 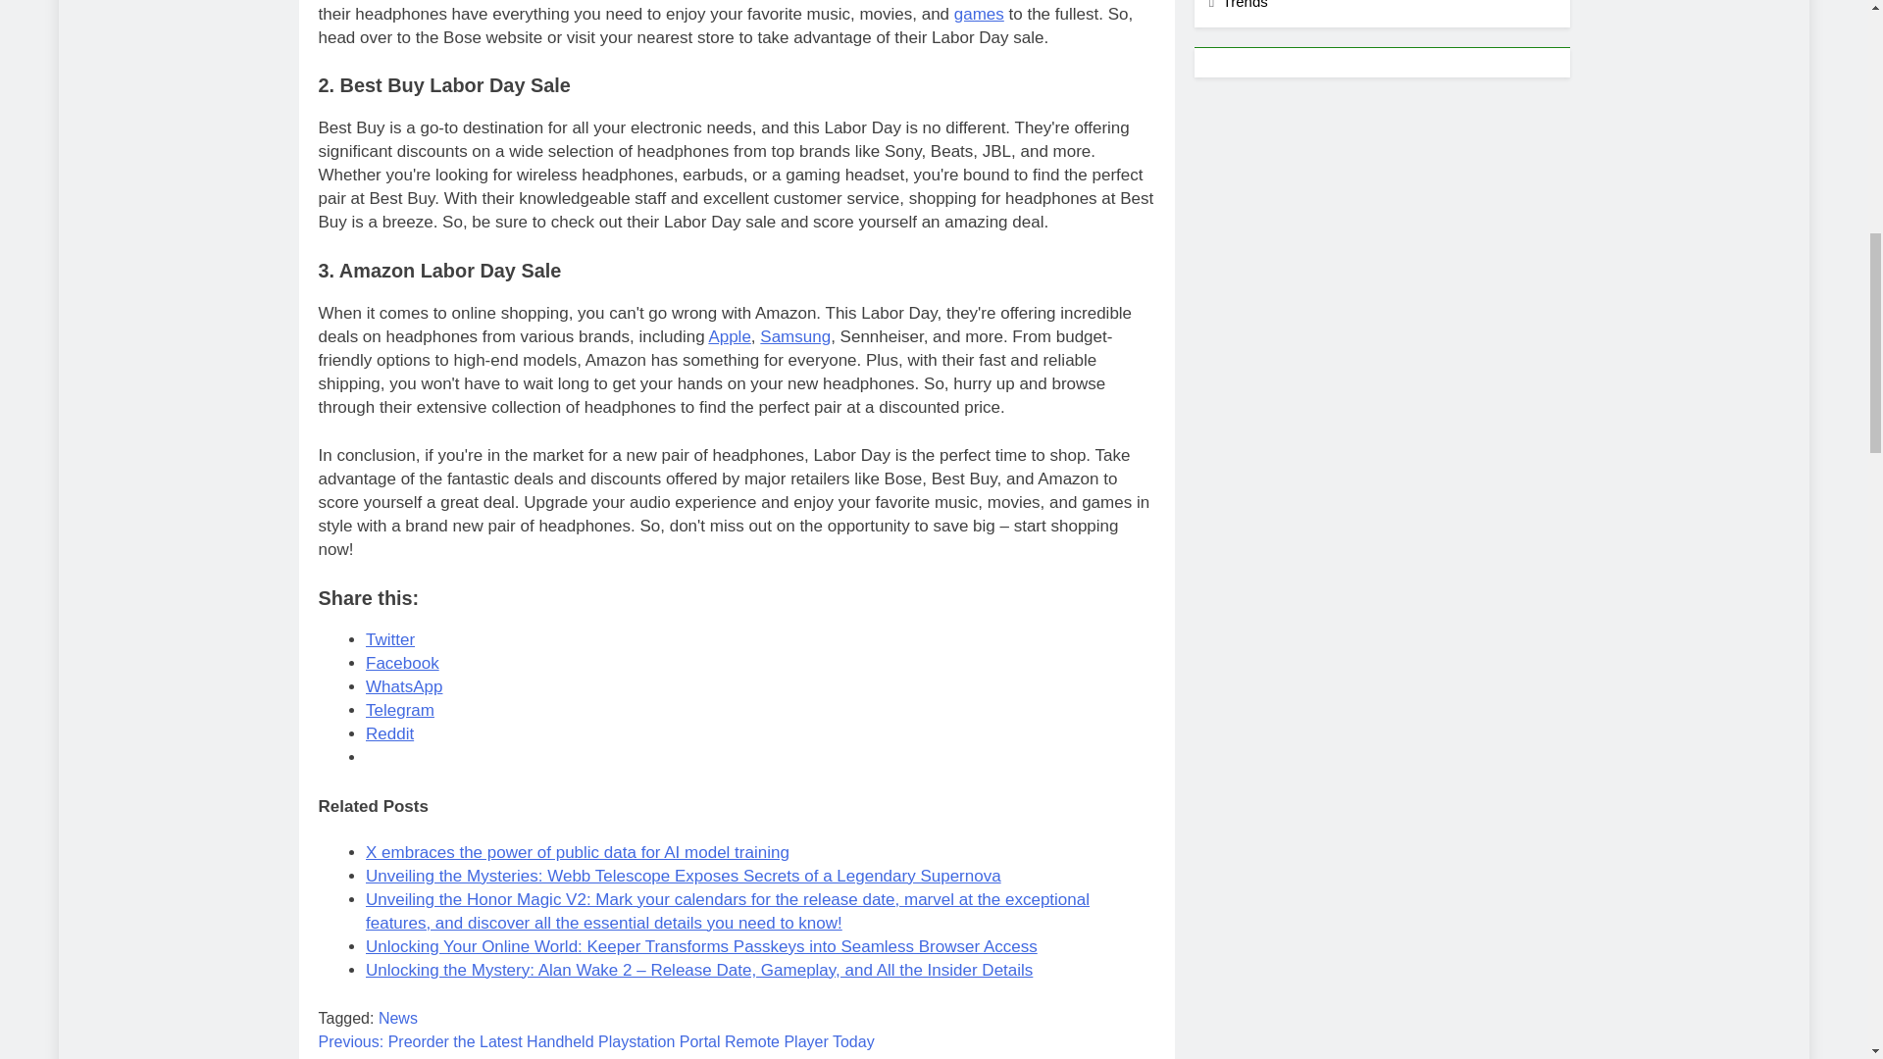 What do you see at coordinates (794, 336) in the screenshot?
I see `Posts tagged with samsung` at bounding box center [794, 336].